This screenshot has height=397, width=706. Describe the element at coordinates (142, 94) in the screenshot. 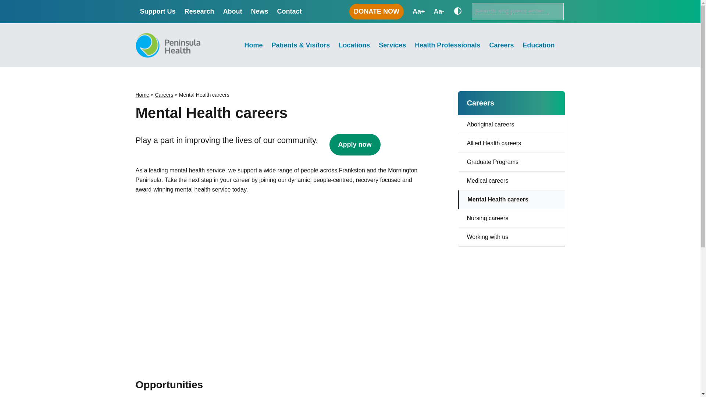

I see `Home` at that location.